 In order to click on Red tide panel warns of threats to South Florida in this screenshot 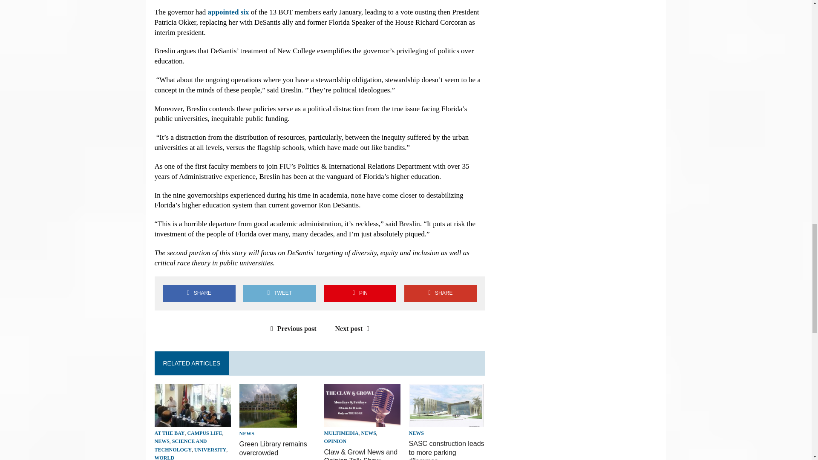, I will do `click(193, 422)`.